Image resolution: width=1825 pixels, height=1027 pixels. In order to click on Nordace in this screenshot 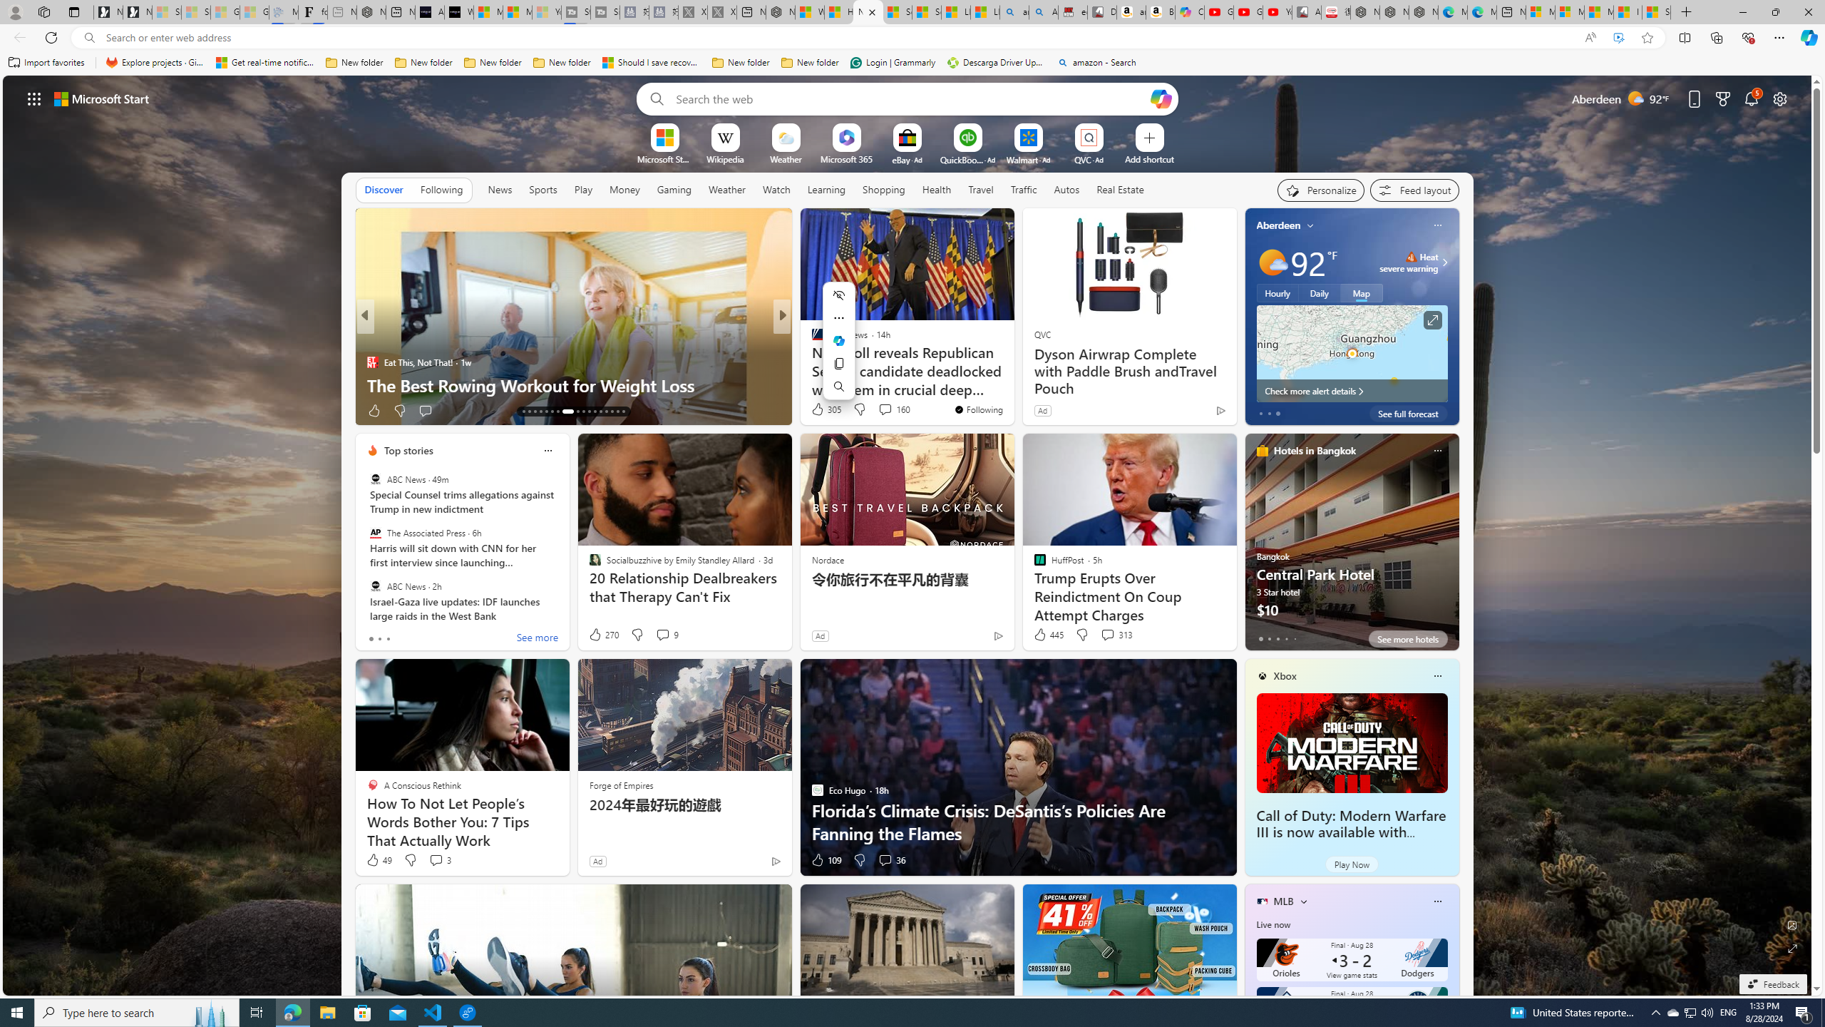, I will do `click(827, 560)`.